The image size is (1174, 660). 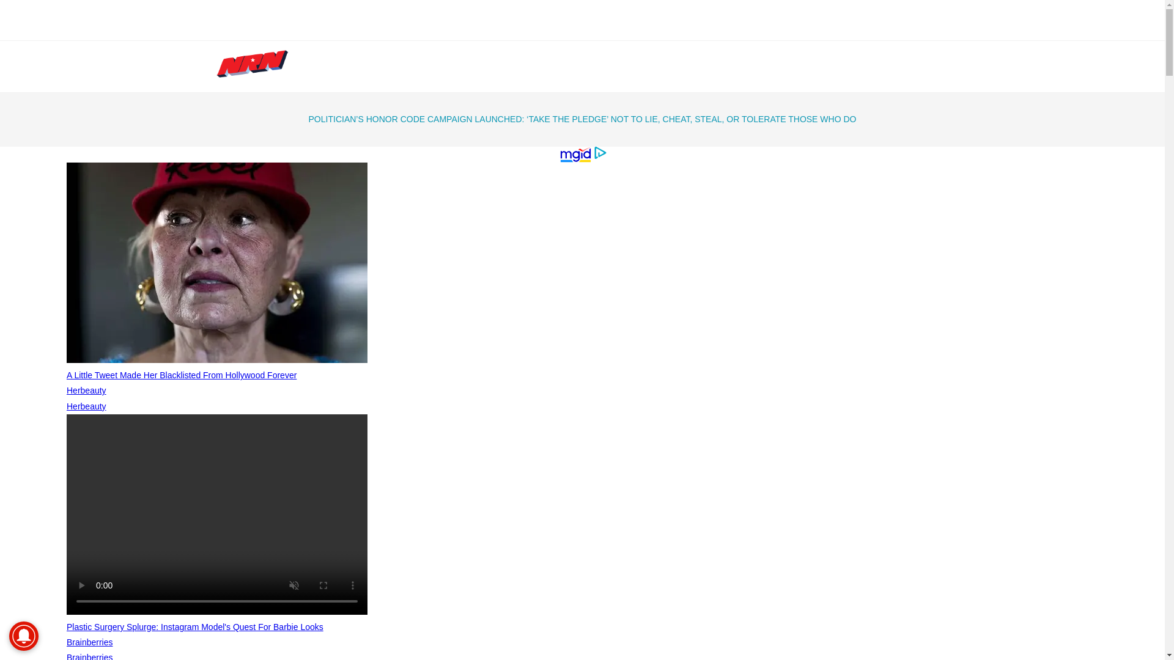 What do you see at coordinates (537, 28) in the screenshot?
I see `TUCKER CARLSON` at bounding box center [537, 28].